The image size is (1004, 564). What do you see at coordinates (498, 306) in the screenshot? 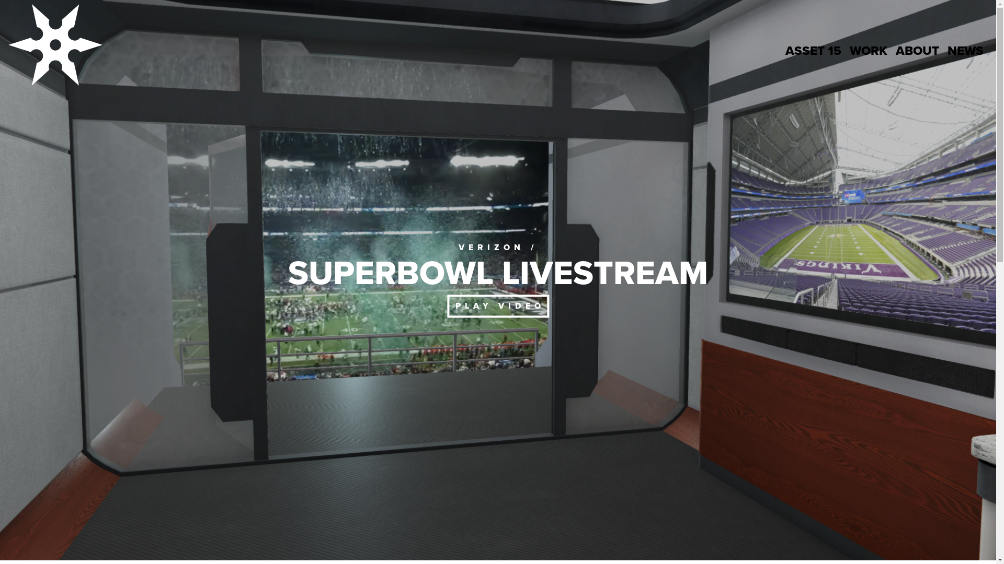
I see `PLAY VIDEO` at bounding box center [498, 306].